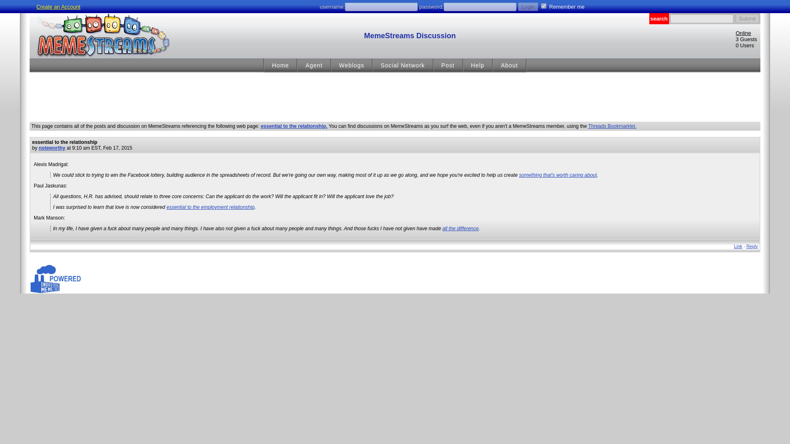 The height and width of the screenshot is (444, 790). Describe the element at coordinates (747, 18) in the screenshot. I see `Submit` at that location.